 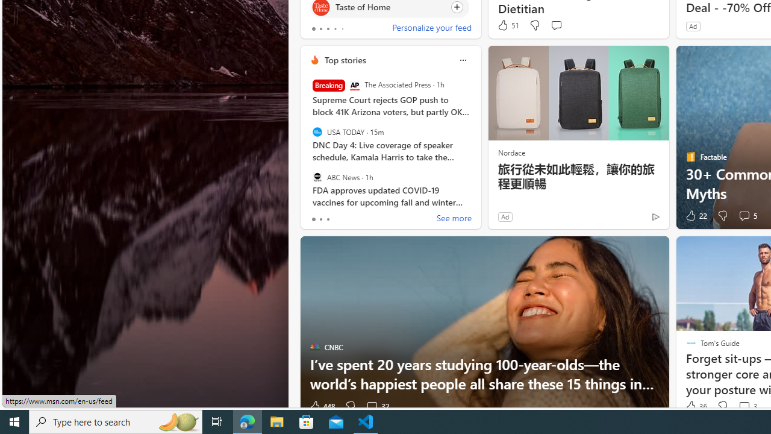 I want to click on 36 Like, so click(x=695, y=406).